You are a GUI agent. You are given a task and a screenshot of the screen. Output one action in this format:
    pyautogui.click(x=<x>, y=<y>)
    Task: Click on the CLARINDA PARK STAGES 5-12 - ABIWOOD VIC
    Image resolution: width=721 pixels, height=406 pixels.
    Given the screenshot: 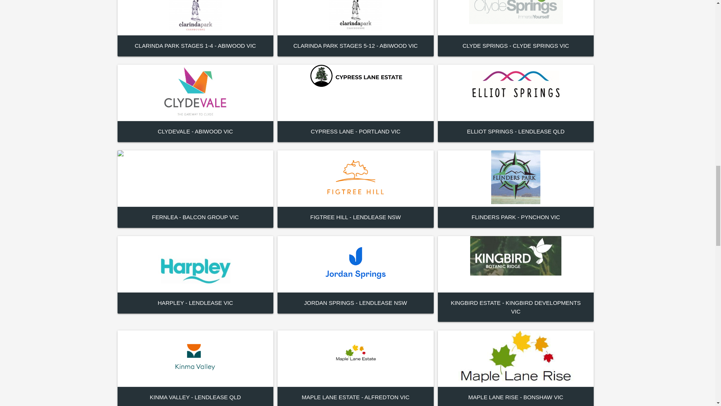 What is the action you would take?
    pyautogui.click(x=355, y=45)
    